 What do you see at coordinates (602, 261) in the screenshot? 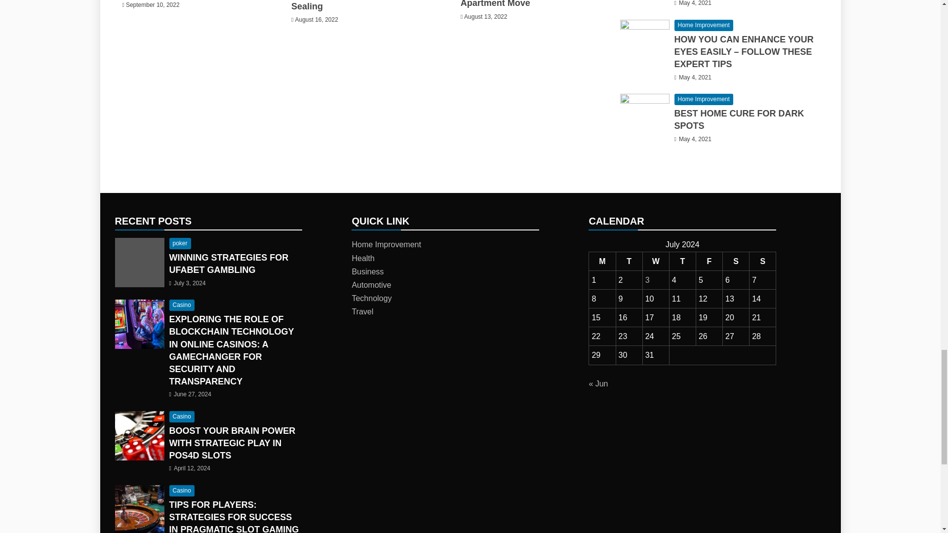
I see `Monday` at bounding box center [602, 261].